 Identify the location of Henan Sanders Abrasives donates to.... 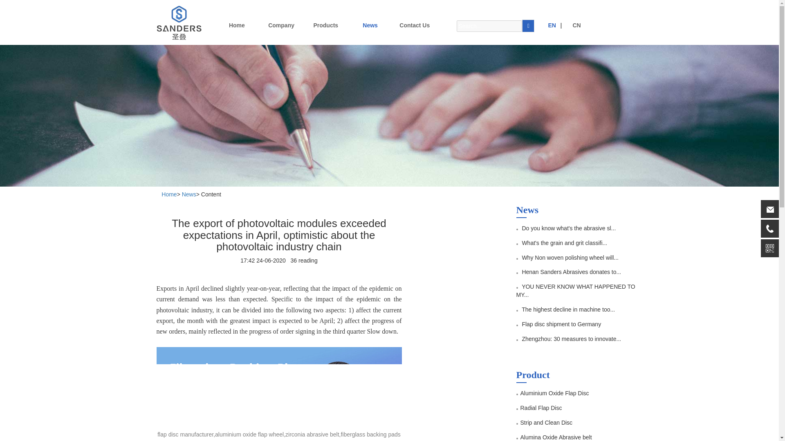
(571, 272).